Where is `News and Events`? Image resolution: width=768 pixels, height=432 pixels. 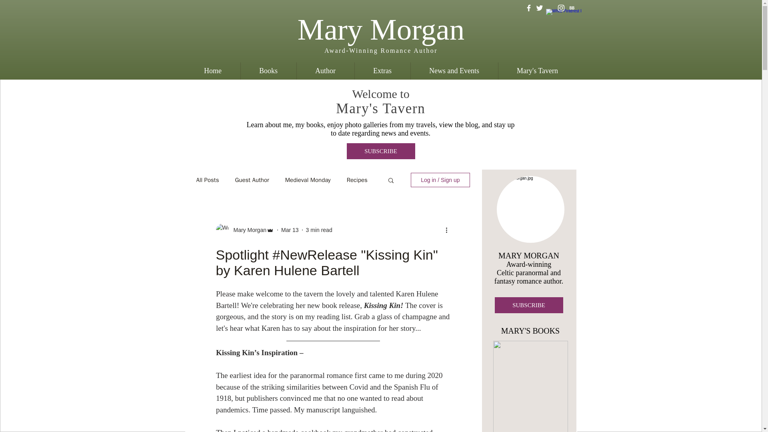 News and Events is located at coordinates (454, 70).